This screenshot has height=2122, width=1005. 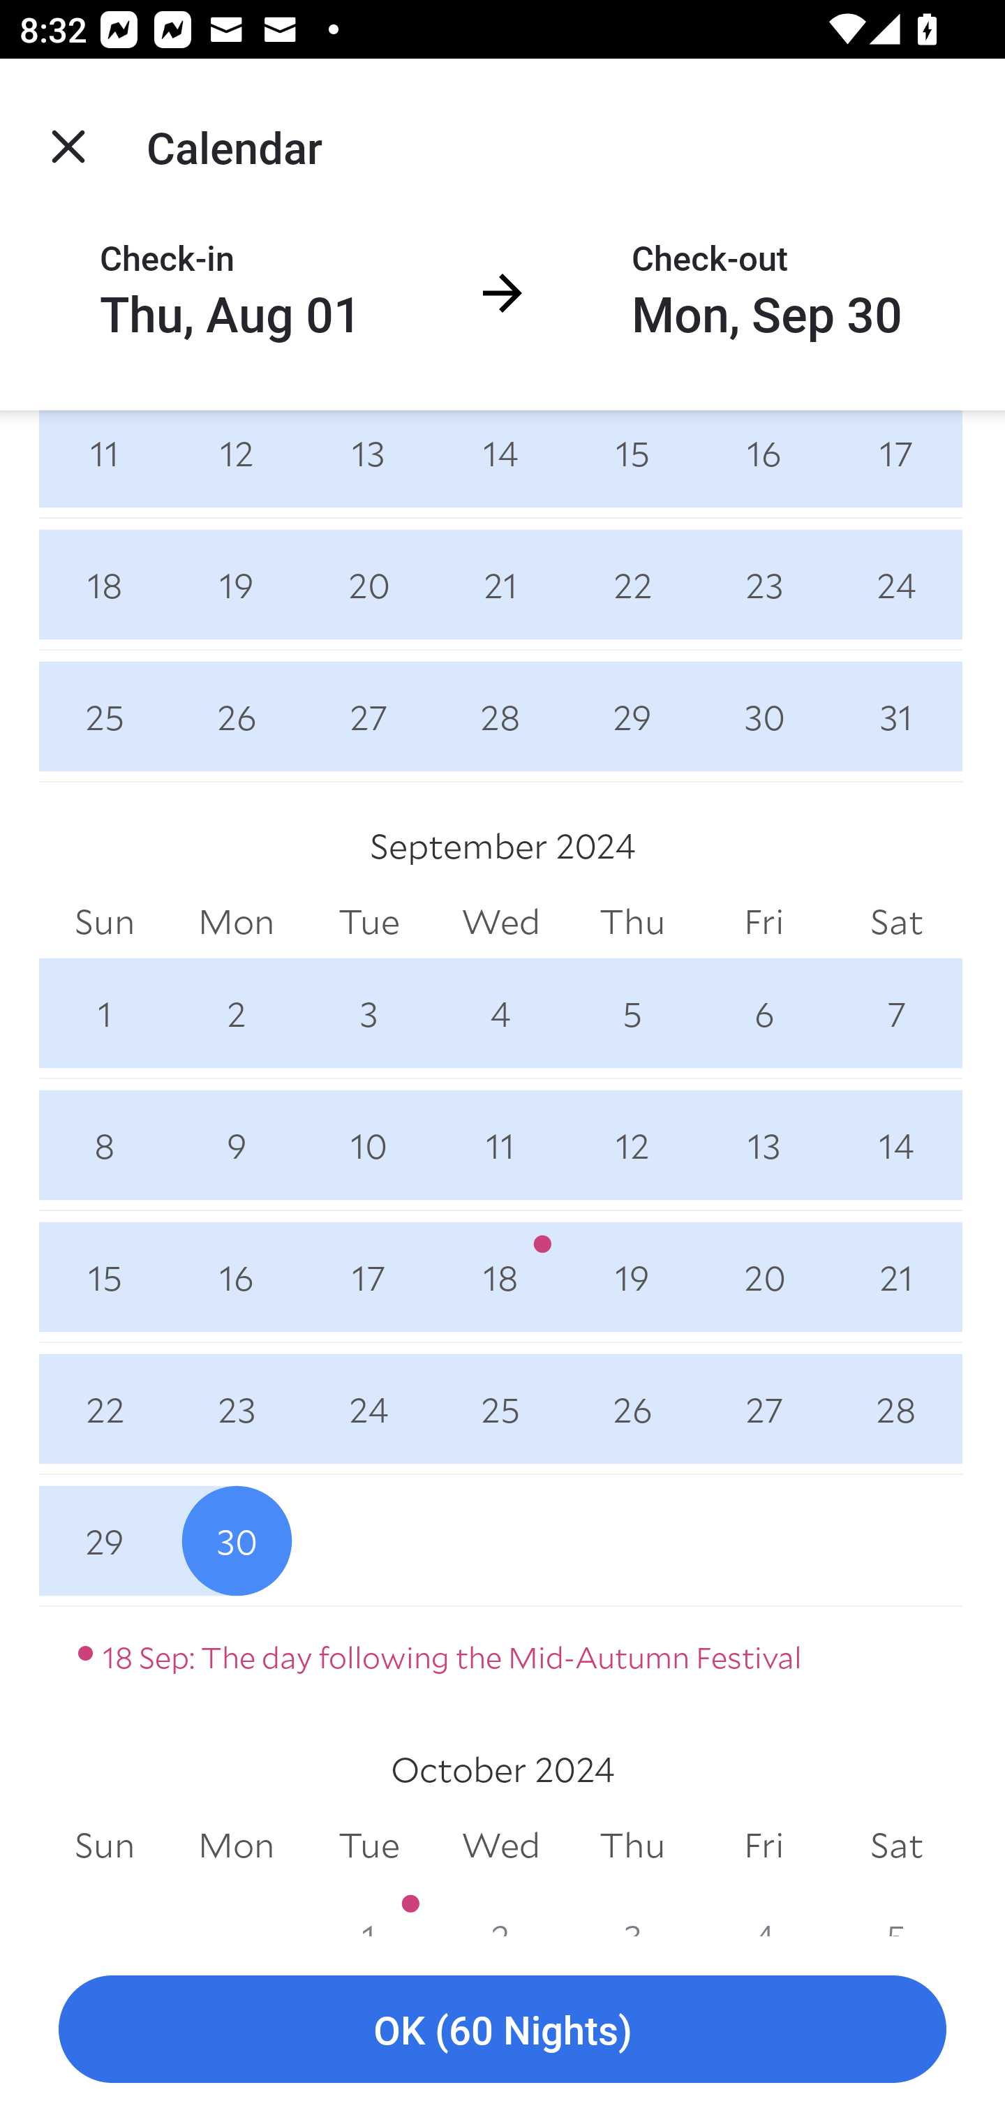 What do you see at coordinates (368, 584) in the screenshot?
I see `20 20 August 2024` at bounding box center [368, 584].